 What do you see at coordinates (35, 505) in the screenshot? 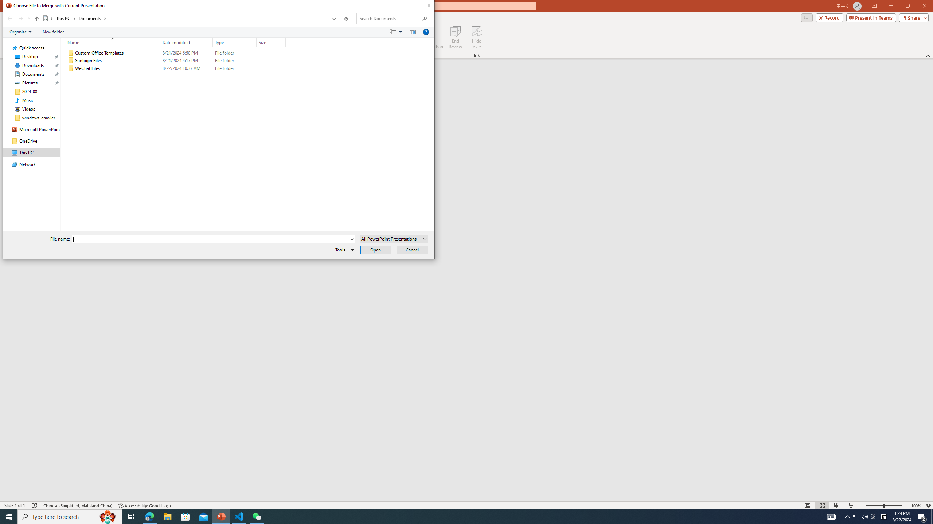
I see `Spell Check No Errors` at bounding box center [35, 505].